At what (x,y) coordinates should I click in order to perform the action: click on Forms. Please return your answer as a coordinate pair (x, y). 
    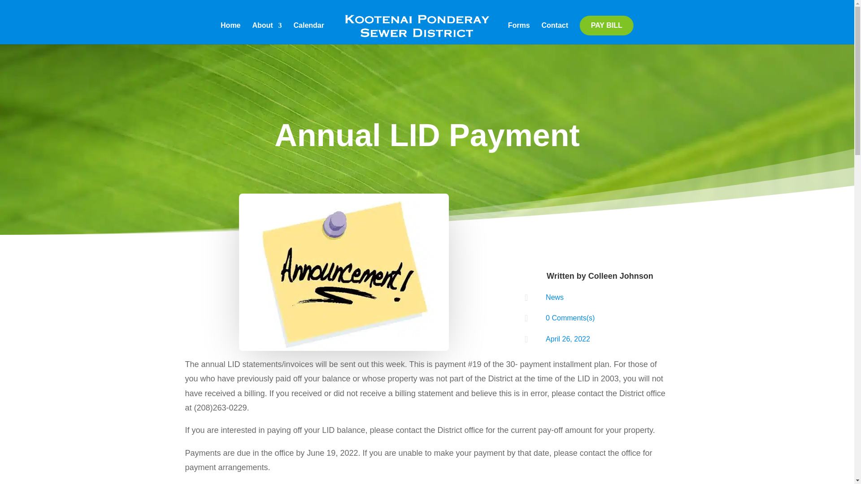
    Looking at the image, I should click on (519, 33).